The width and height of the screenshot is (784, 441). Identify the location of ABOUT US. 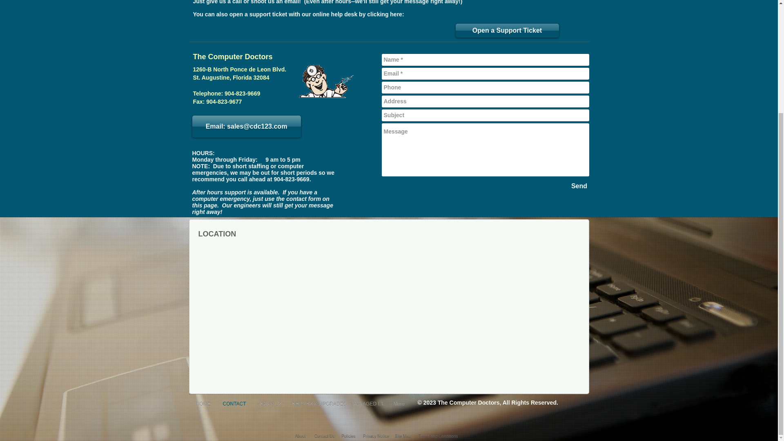
(268, 403).